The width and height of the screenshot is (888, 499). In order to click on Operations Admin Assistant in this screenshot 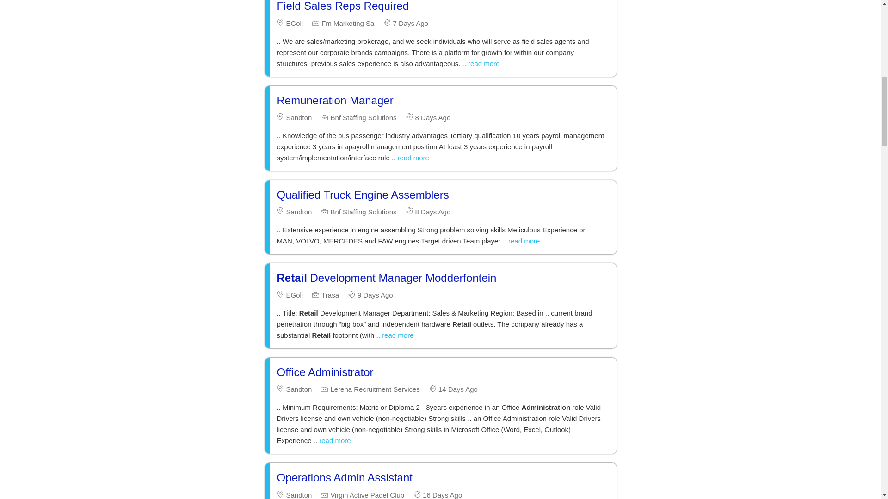, I will do `click(344, 477)`.